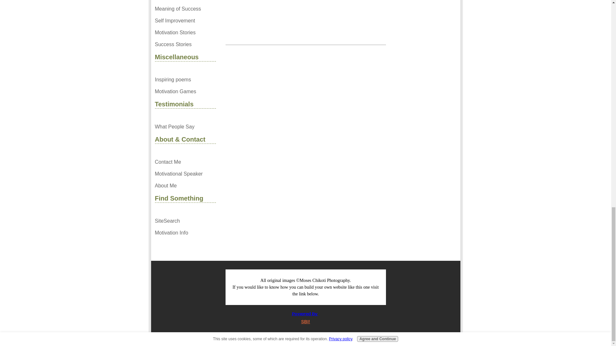  Describe the element at coordinates (185, 162) in the screenshot. I see `Contact Me` at that location.